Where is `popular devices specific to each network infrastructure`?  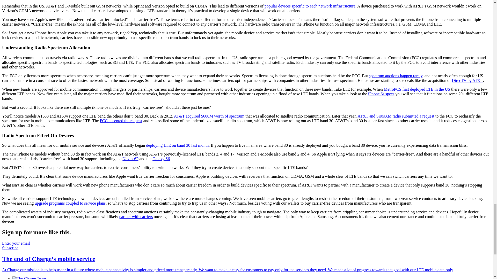 popular devices specific to each network infrastructure is located at coordinates (310, 6).